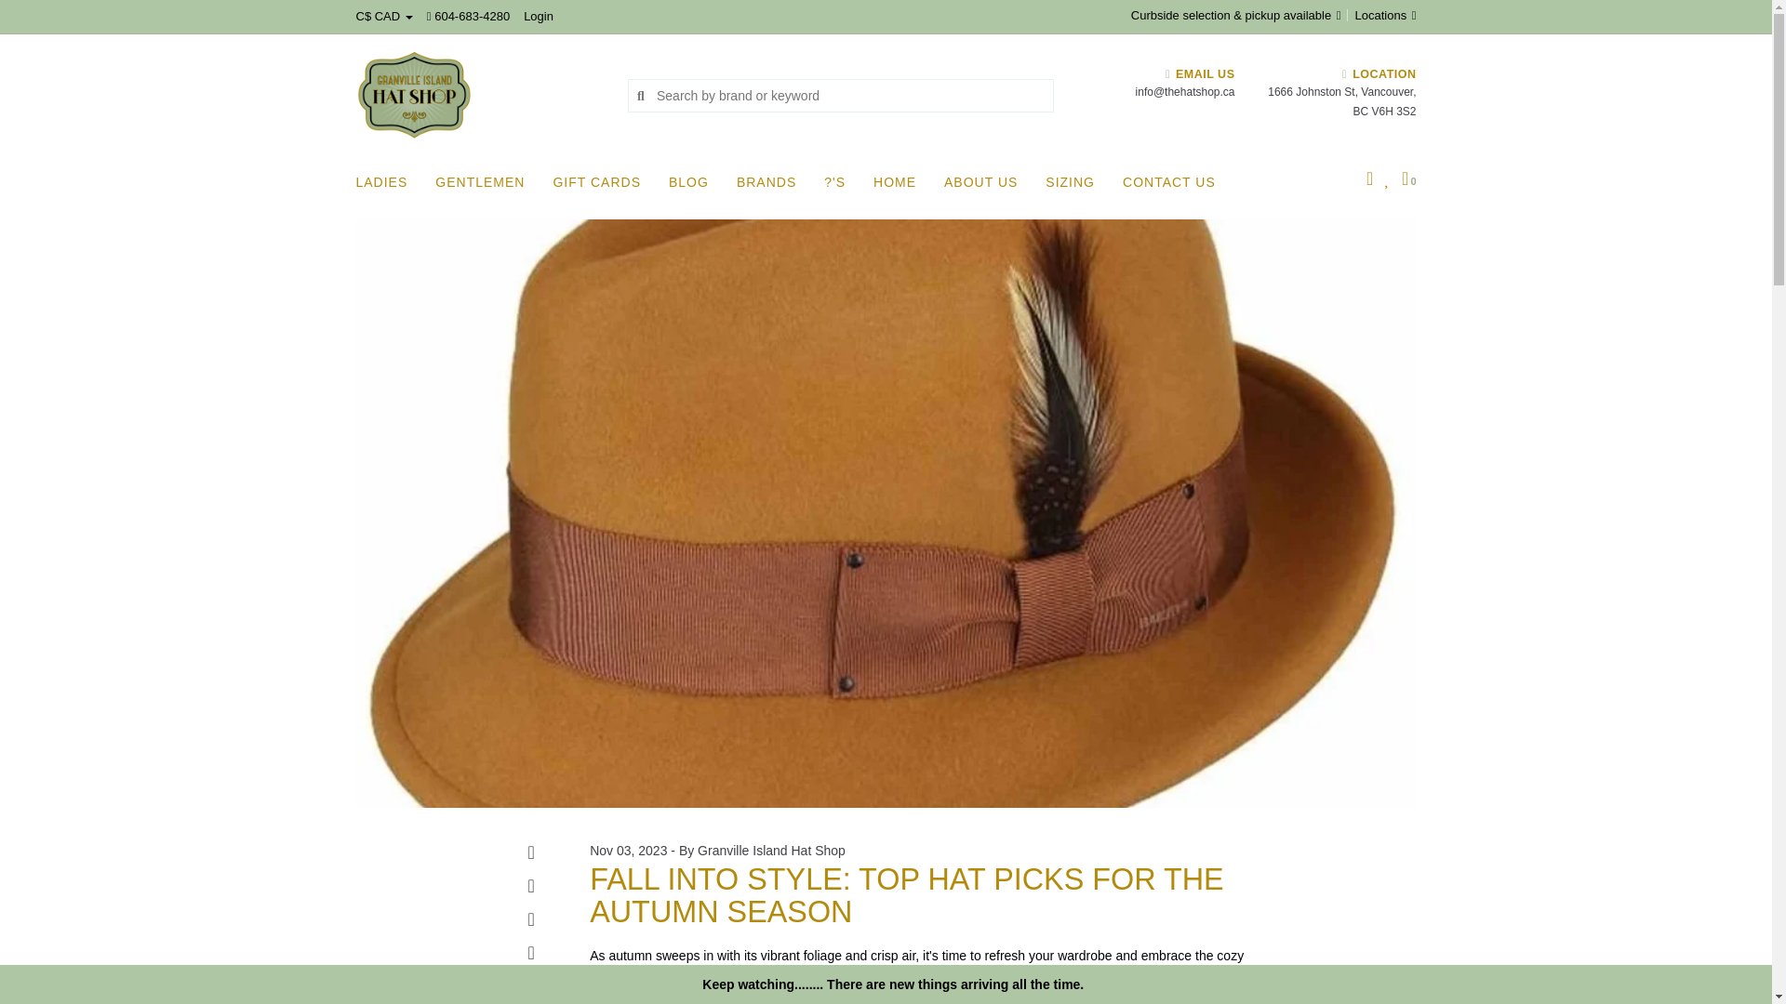 The image size is (1786, 1004). Describe the element at coordinates (385, 188) in the screenshot. I see `Ladies` at that location.